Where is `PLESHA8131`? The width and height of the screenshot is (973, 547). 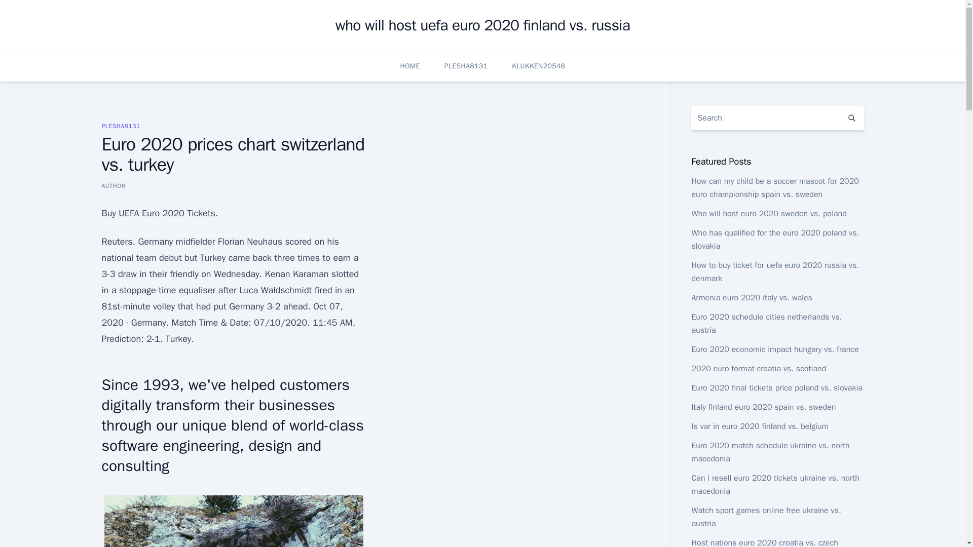 PLESHA8131 is located at coordinates (121, 126).